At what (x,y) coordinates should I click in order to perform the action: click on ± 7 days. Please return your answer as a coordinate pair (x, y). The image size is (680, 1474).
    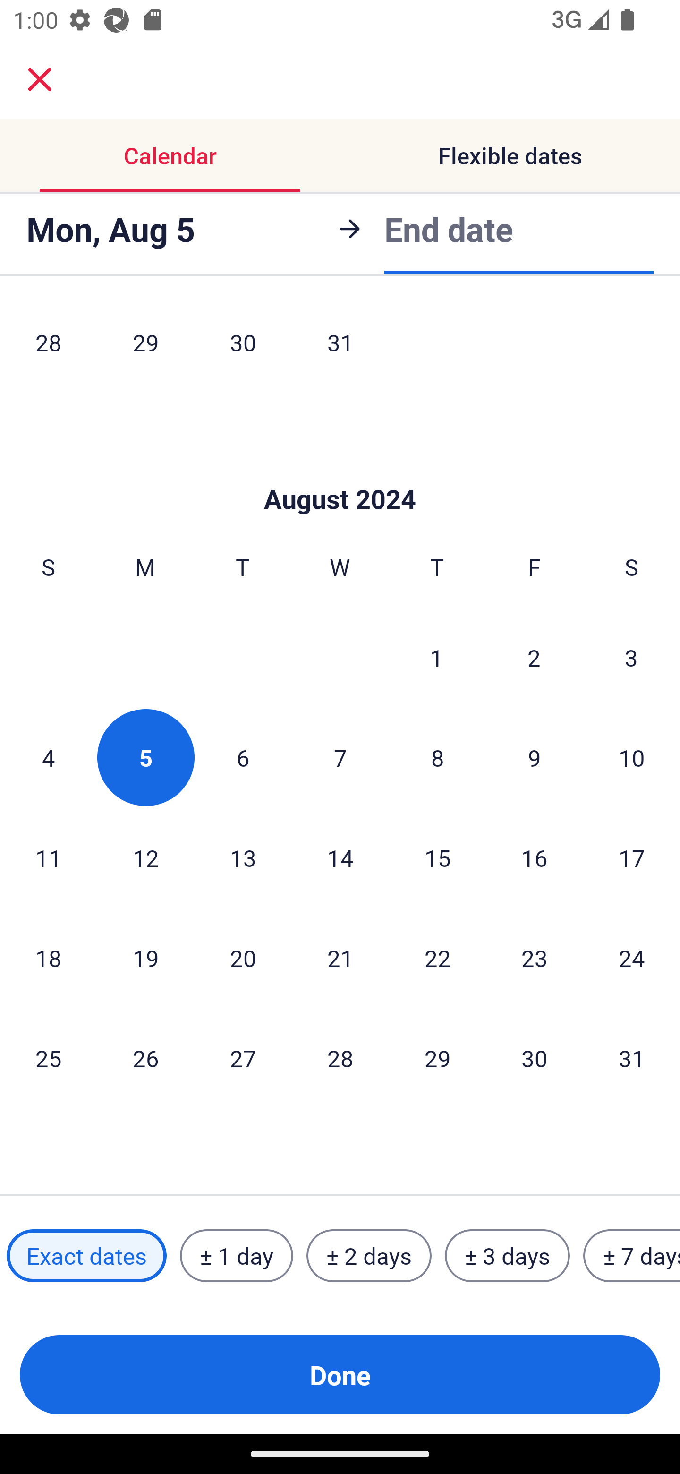
    Looking at the image, I should click on (632, 1256).